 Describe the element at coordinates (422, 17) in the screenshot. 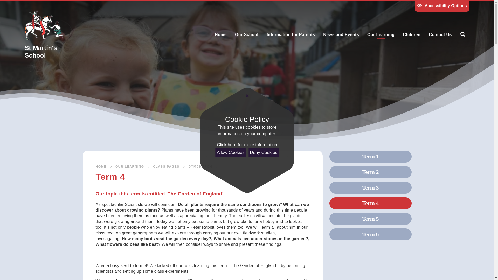

I see `C` at that location.